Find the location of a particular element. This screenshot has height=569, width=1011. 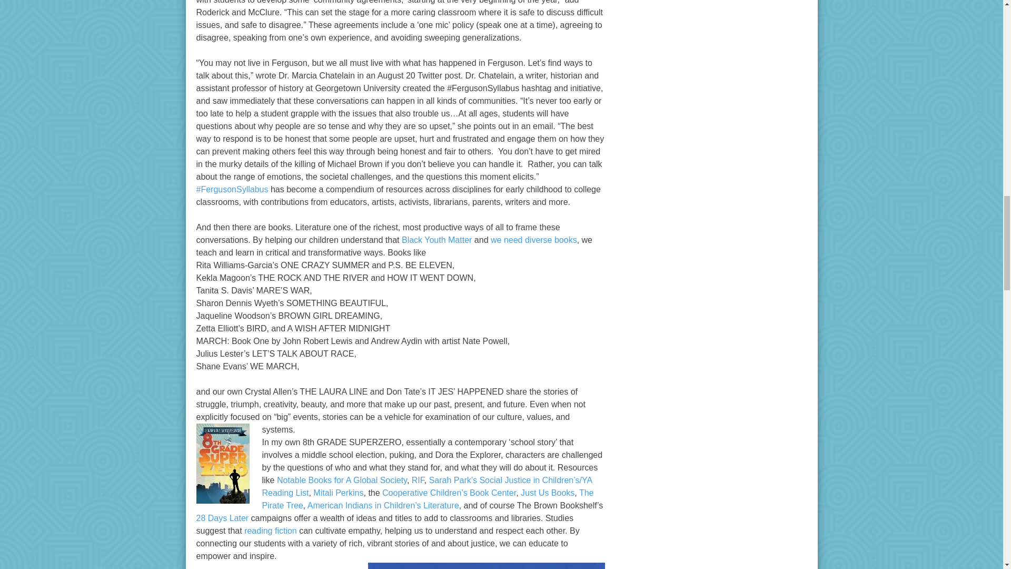

Black Youth Matter is located at coordinates (437, 240).